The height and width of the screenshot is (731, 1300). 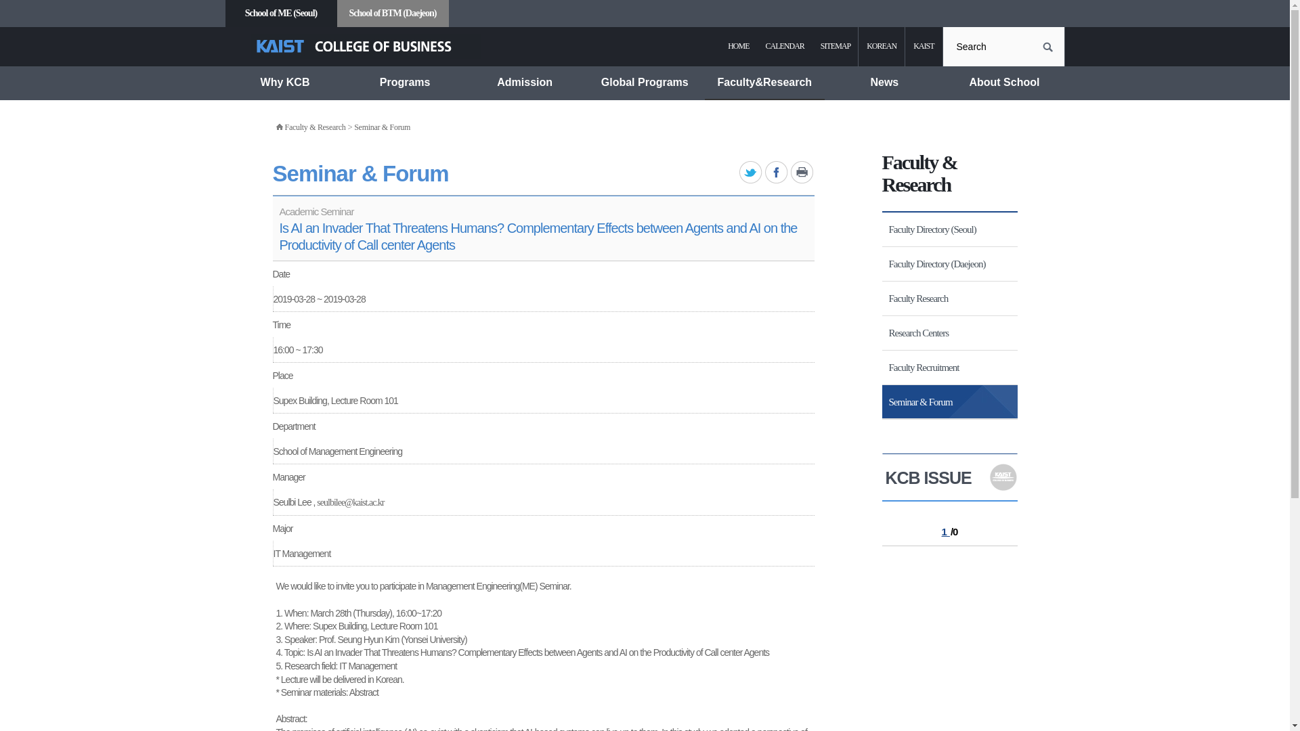 What do you see at coordinates (924, 47) in the screenshot?
I see `KAIST` at bounding box center [924, 47].